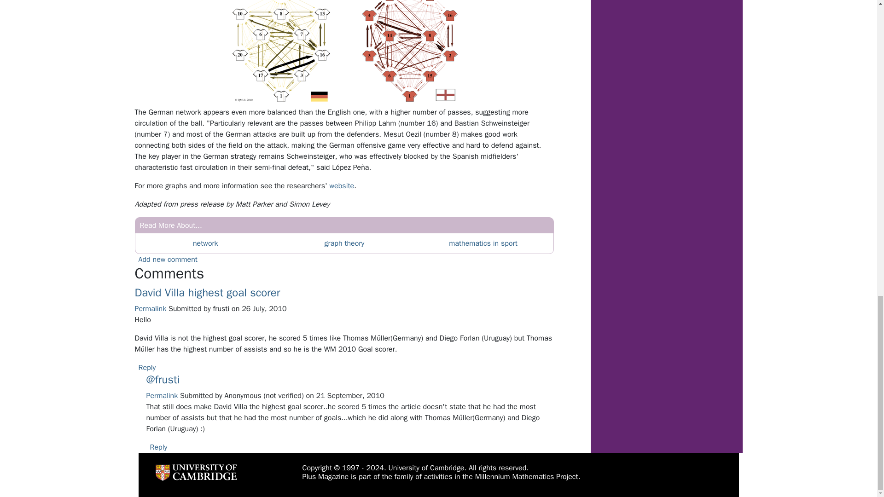  What do you see at coordinates (342, 186) in the screenshot?
I see `website` at bounding box center [342, 186].